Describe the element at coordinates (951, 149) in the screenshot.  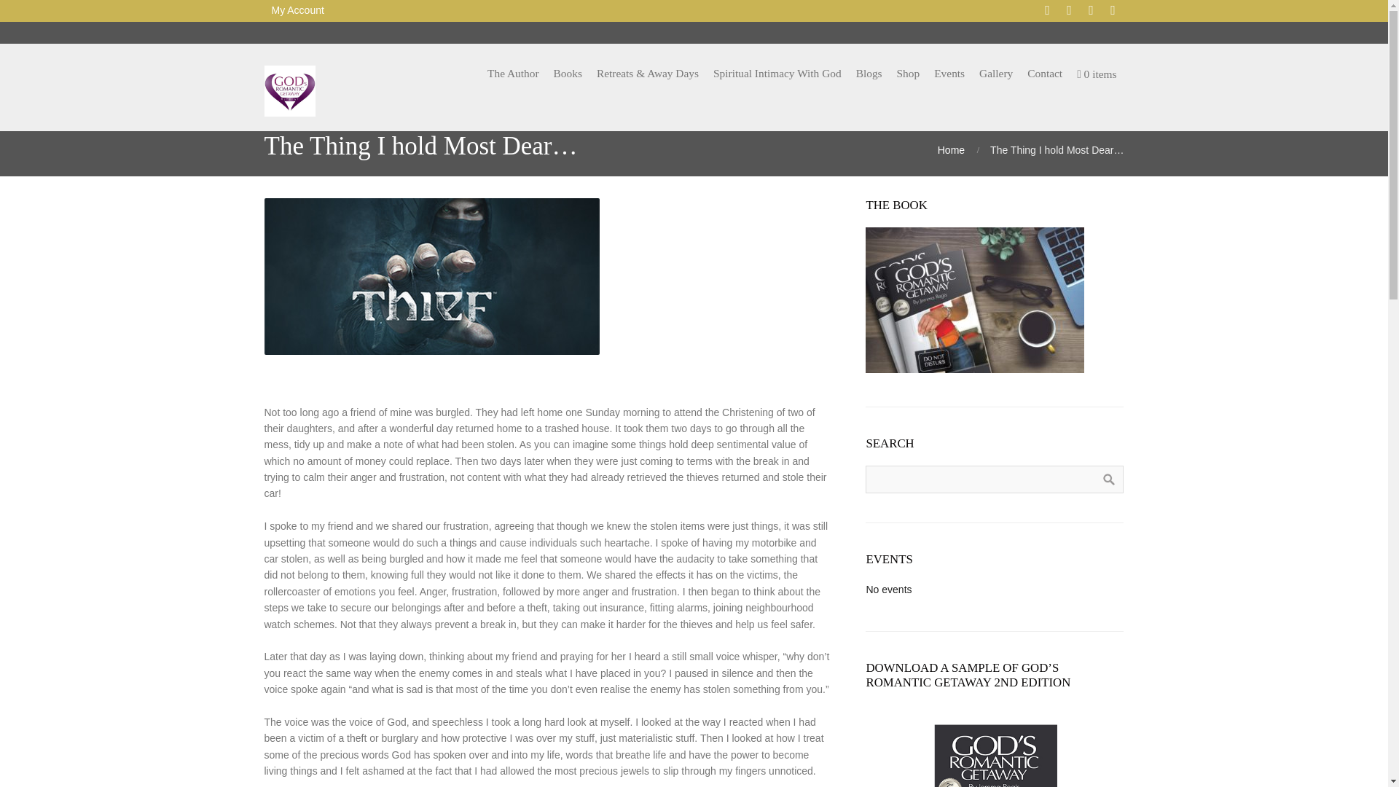
I see `Home` at that location.